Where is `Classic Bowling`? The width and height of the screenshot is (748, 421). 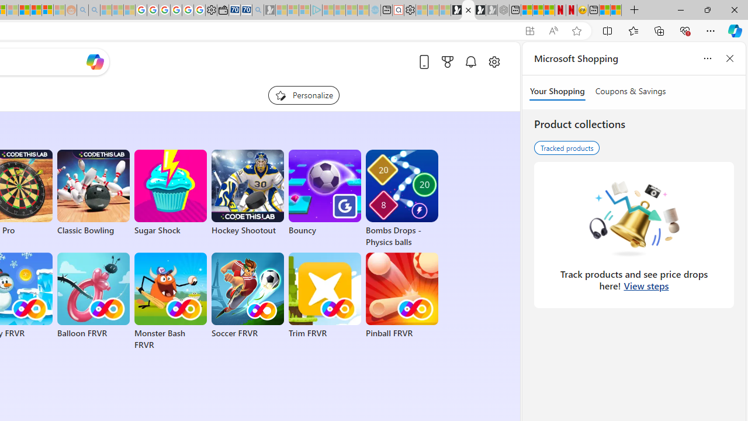
Classic Bowling is located at coordinates (93, 193).